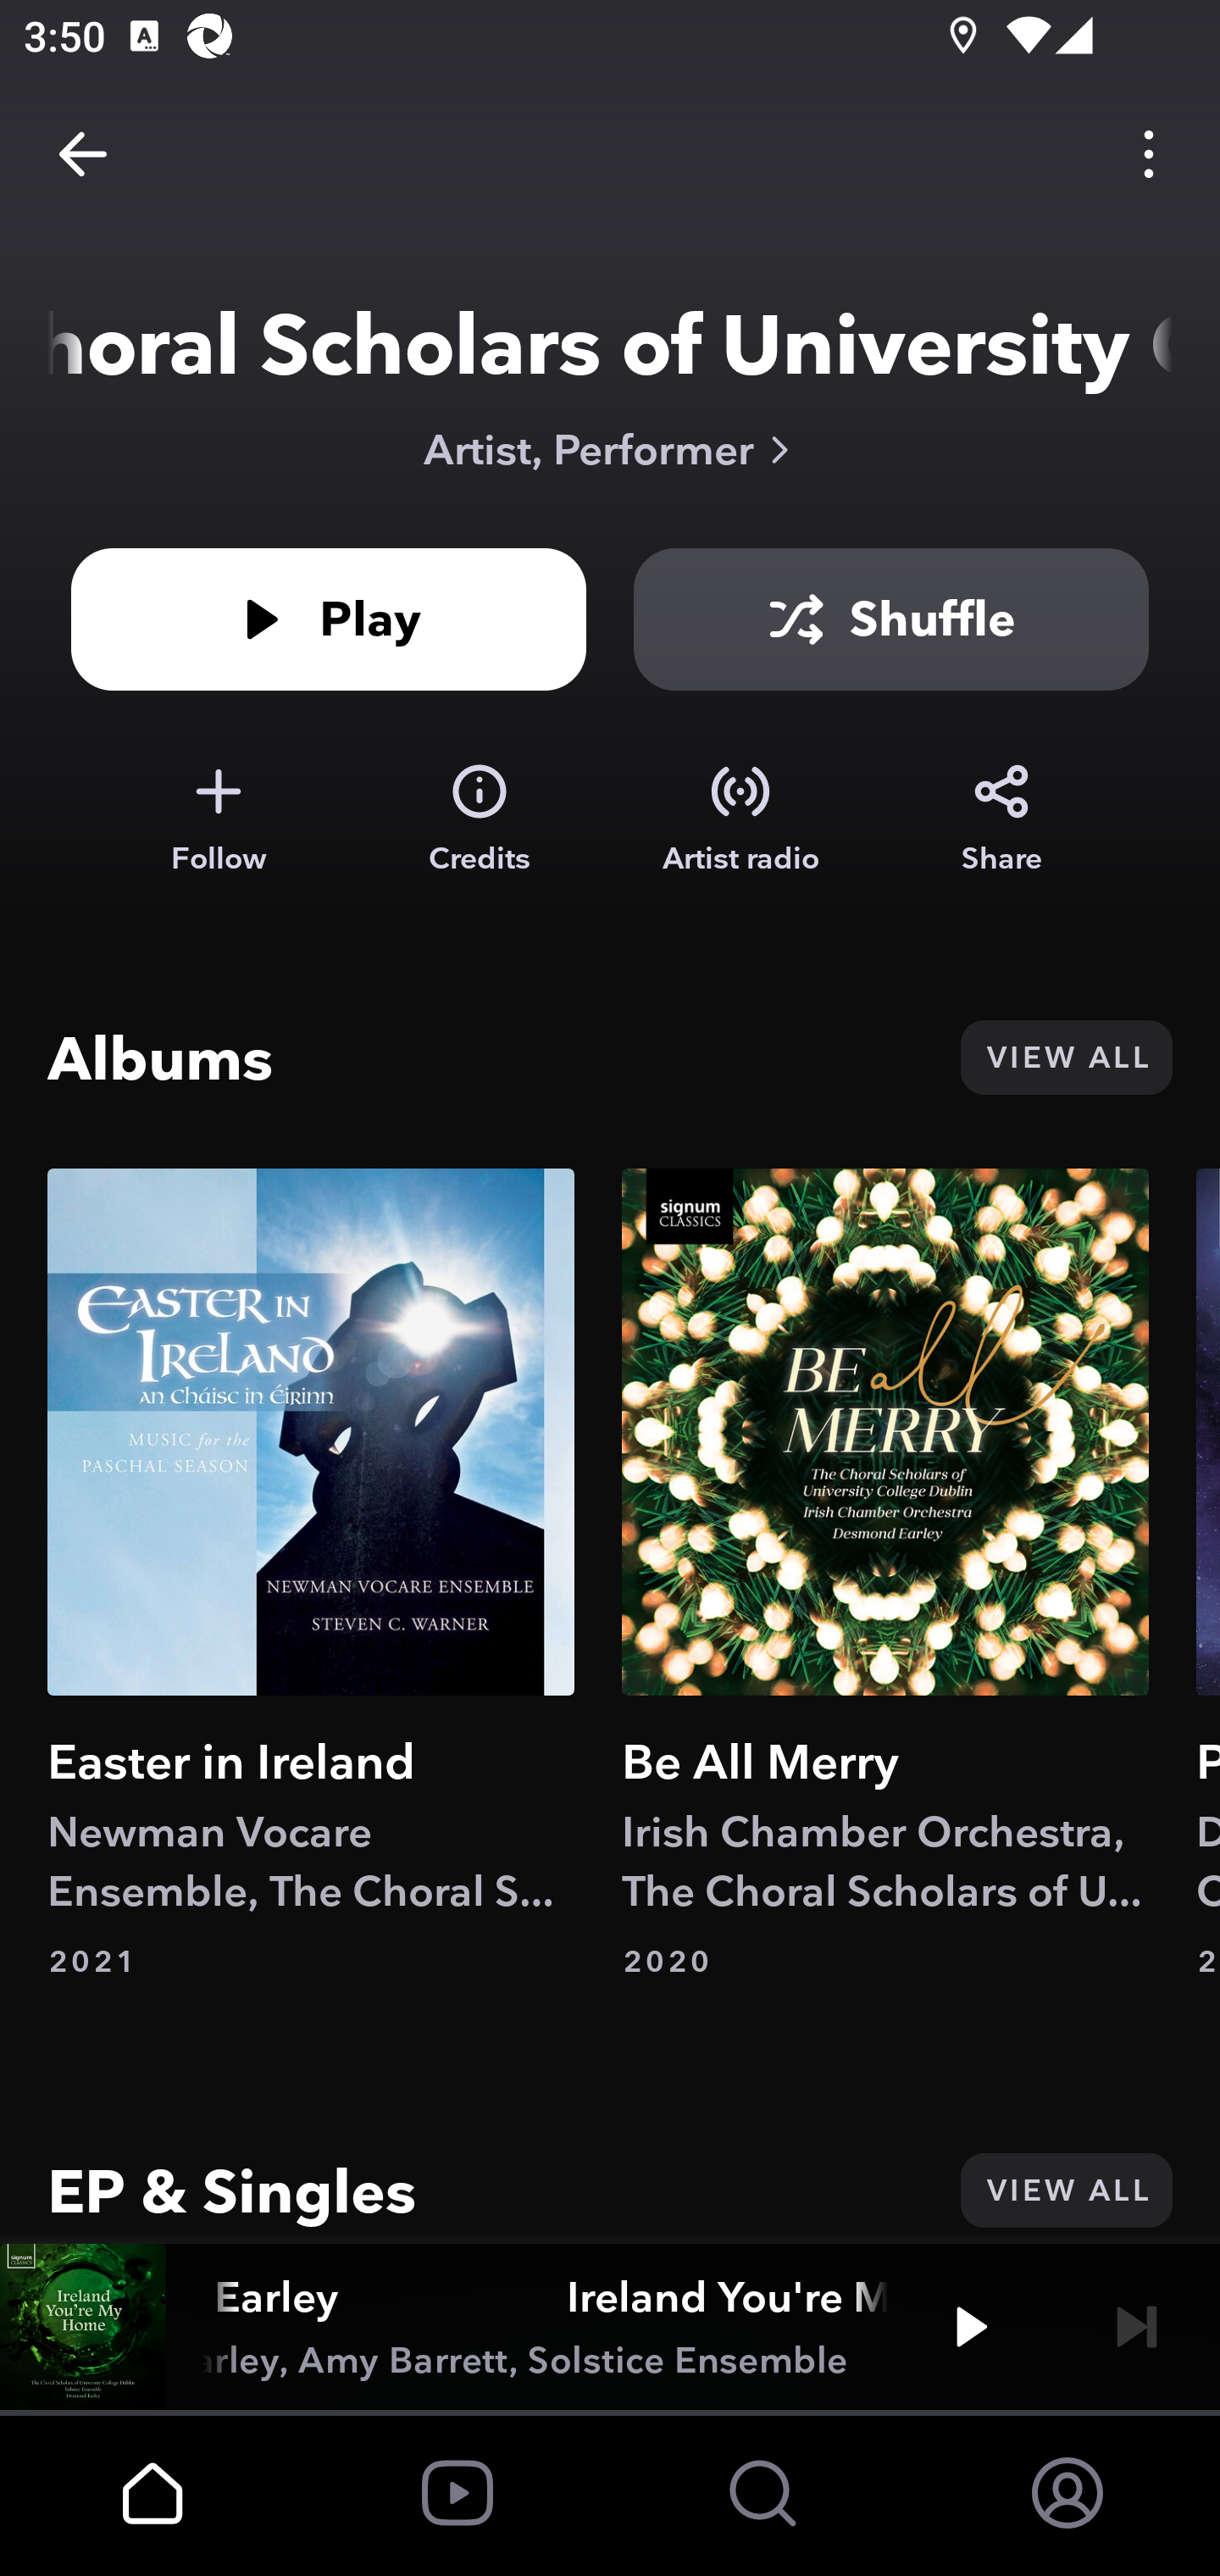  Describe the element at coordinates (480, 819) in the screenshot. I see `Credits` at that location.